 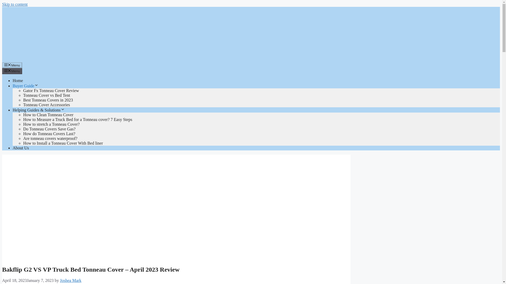 What do you see at coordinates (12, 65) in the screenshot?
I see `Menu` at bounding box center [12, 65].